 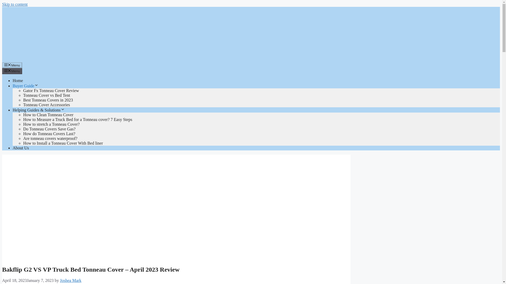 What do you see at coordinates (12, 65) in the screenshot?
I see `Menu` at bounding box center [12, 65].